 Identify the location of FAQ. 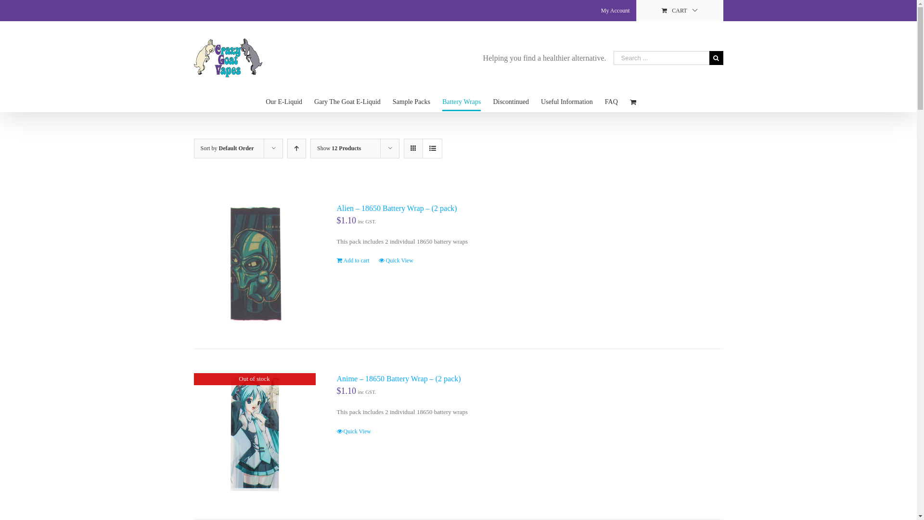
(611, 102).